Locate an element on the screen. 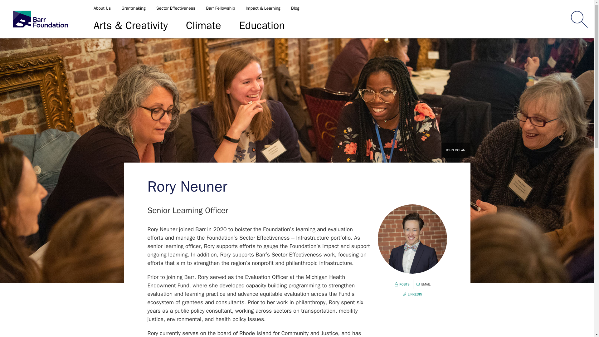 The image size is (599, 337). Barr Fellowship is located at coordinates (220, 8).